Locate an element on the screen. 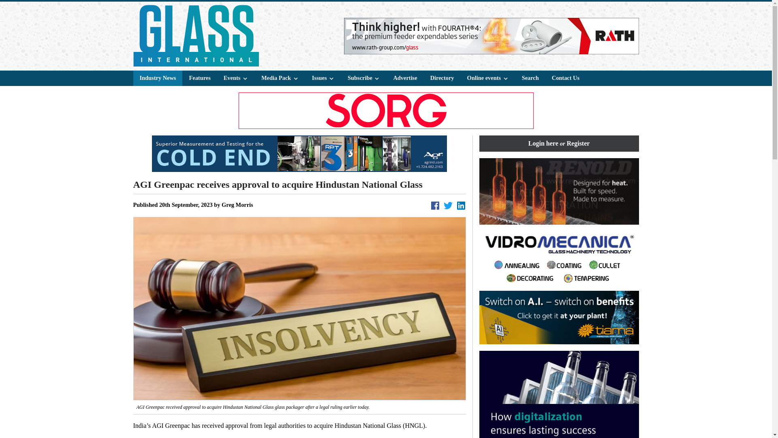 This screenshot has height=438, width=778. tiama is located at coordinates (559, 317).